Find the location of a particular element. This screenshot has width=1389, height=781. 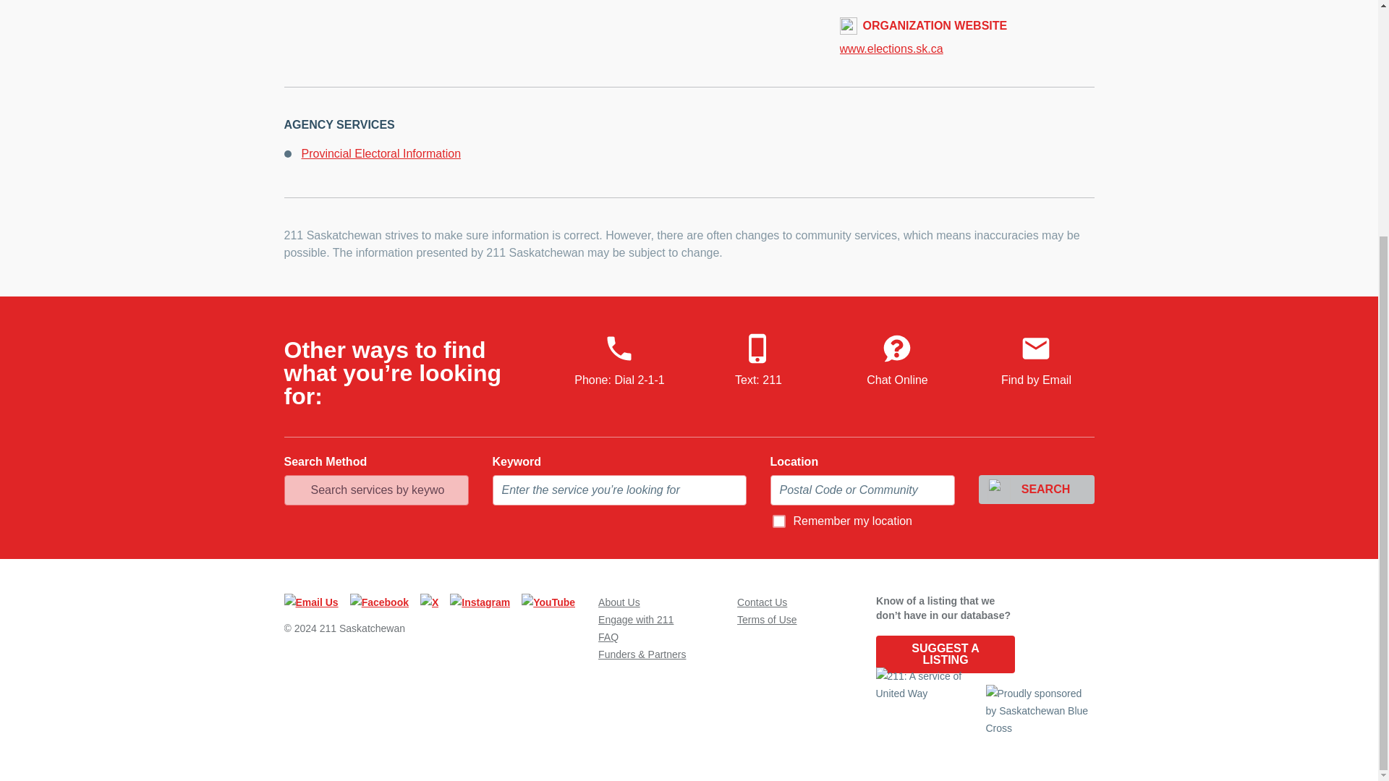

About Us is located at coordinates (619, 602).